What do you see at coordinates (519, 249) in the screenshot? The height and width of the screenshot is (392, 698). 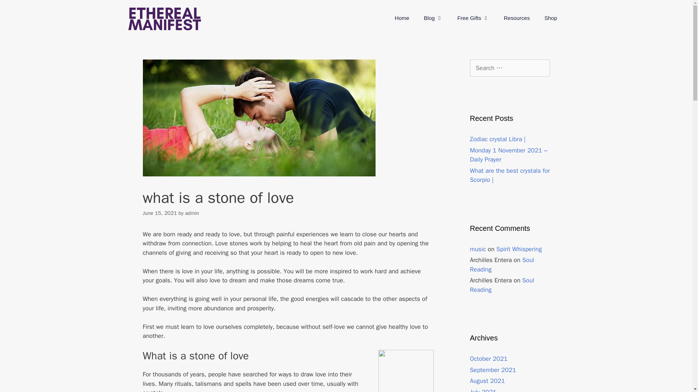 I see `Spirit Whispering` at bounding box center [519, 249].